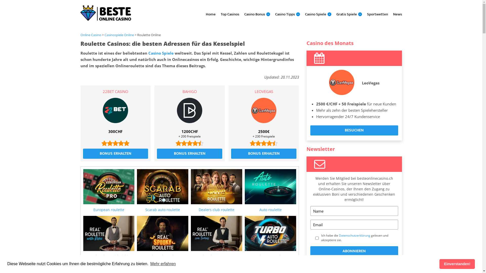 The height and width of the screenshot is (273, 486). I want to click on Auto roulette, so click(270, 191).